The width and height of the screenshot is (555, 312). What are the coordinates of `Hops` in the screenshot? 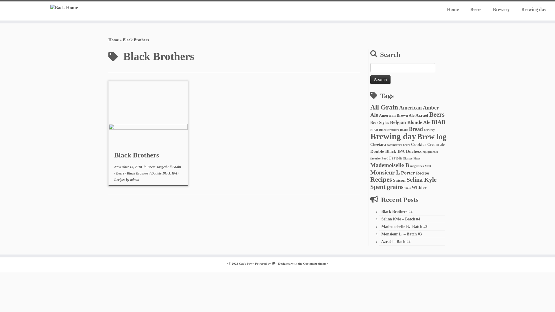 It's located at (417, 158).